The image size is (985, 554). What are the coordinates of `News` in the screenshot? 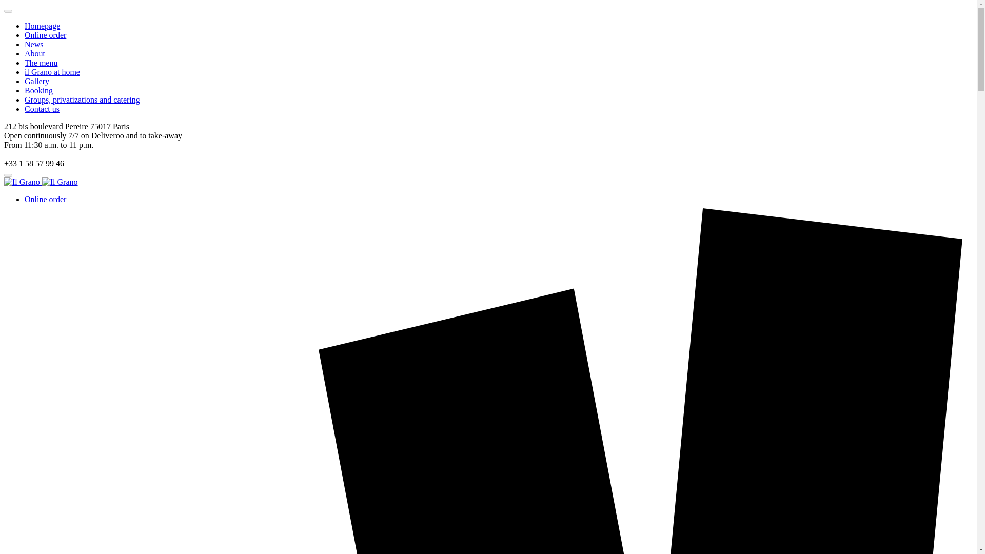 It's located at (34, 44).